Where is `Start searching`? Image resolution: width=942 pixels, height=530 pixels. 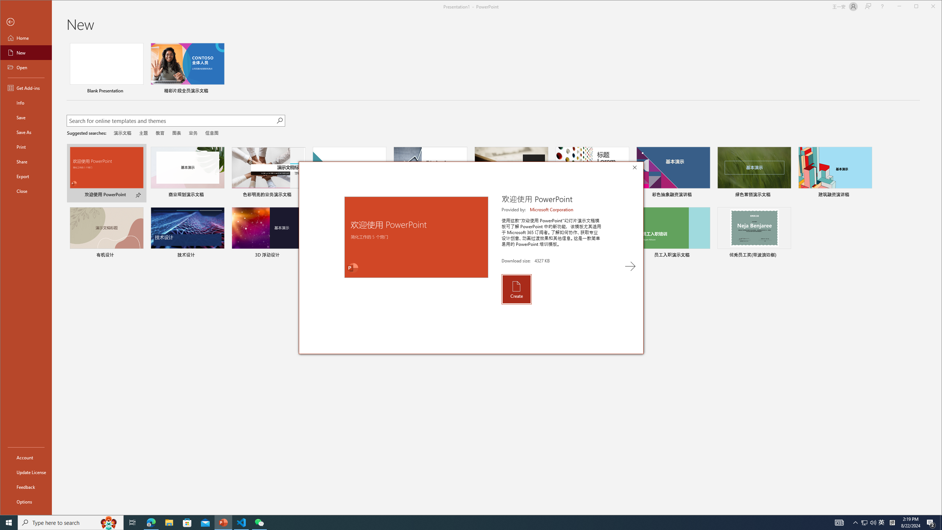 Start searching is located at coordinates (882, 523).